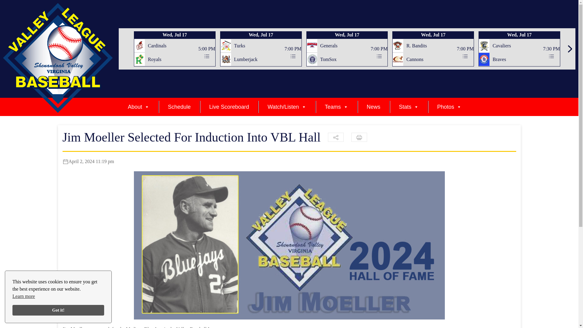 The height and width of the screenshot is (328, 583). What do you see at coordinates (206, 56) in the screenshot?
I see `Live Stats` at bounding box center [206, 56].